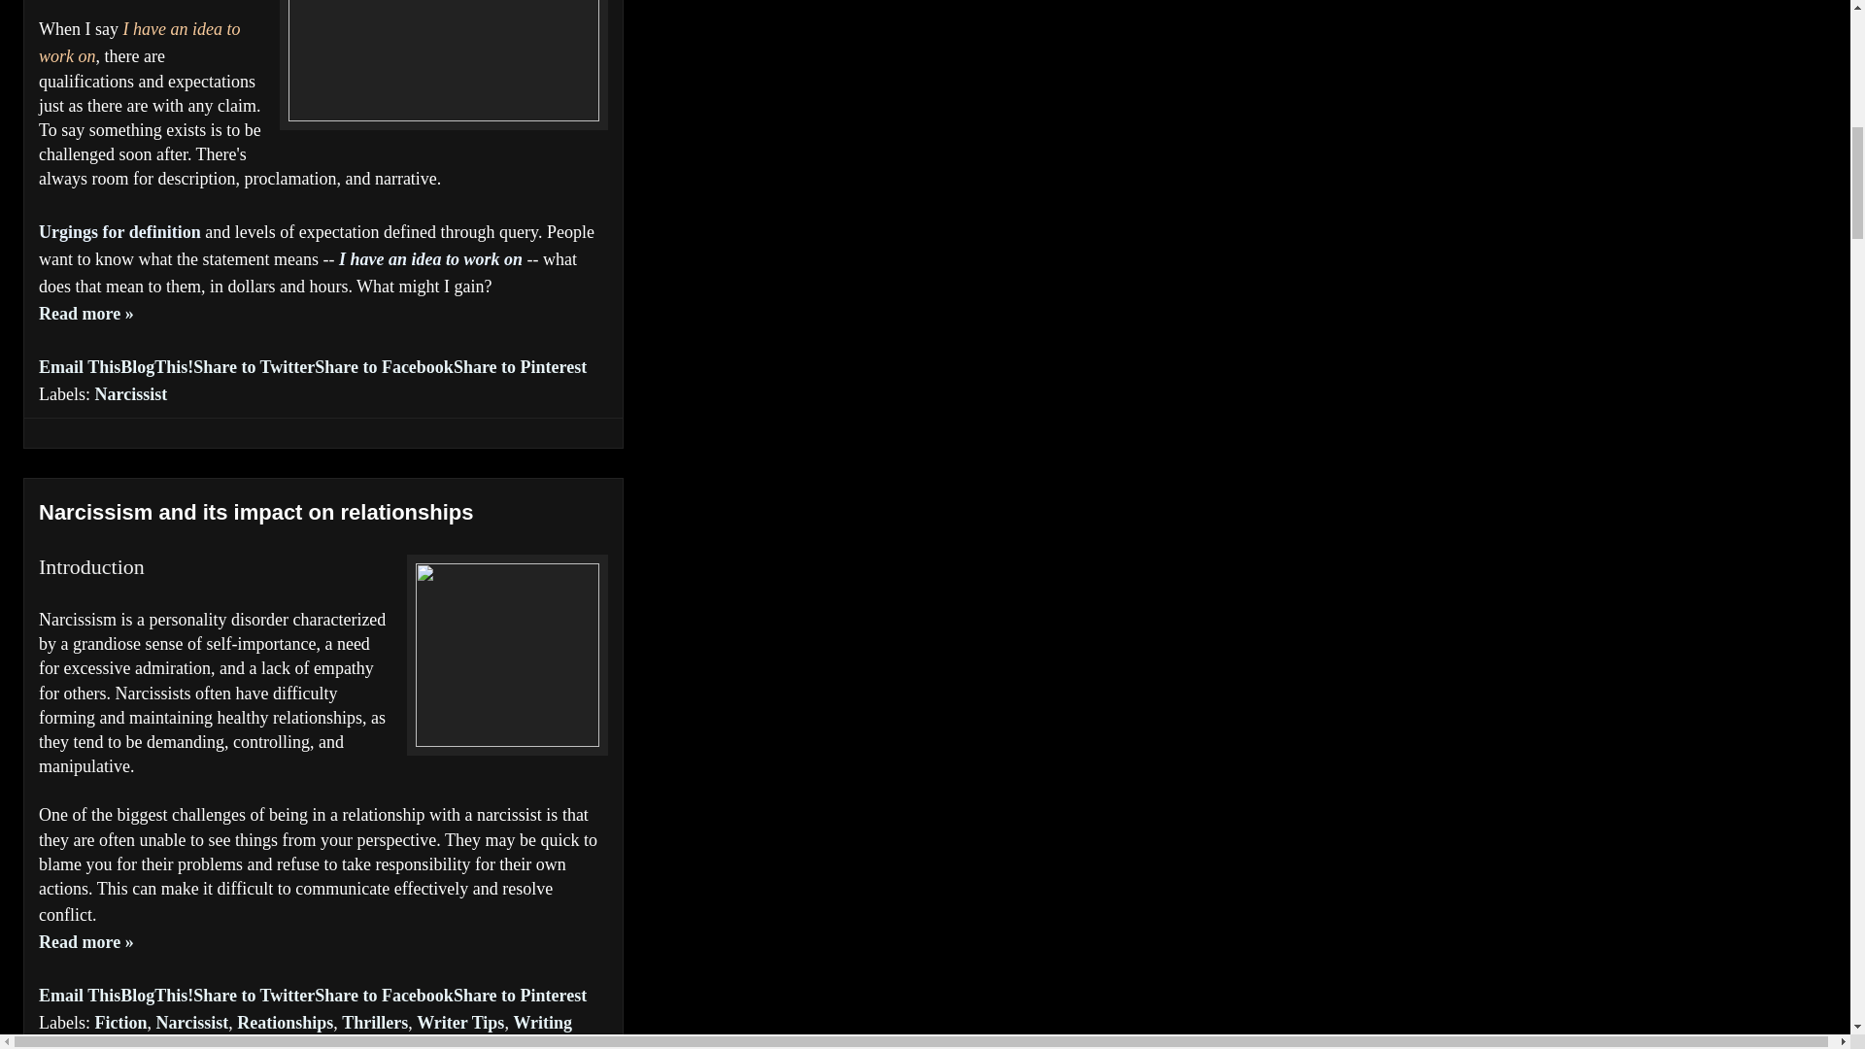 This screenshot has height=1049, width=1865. Describe the element at coordinates (520, 995) in the screenshot. I see `Share to Pinterest` at that location.